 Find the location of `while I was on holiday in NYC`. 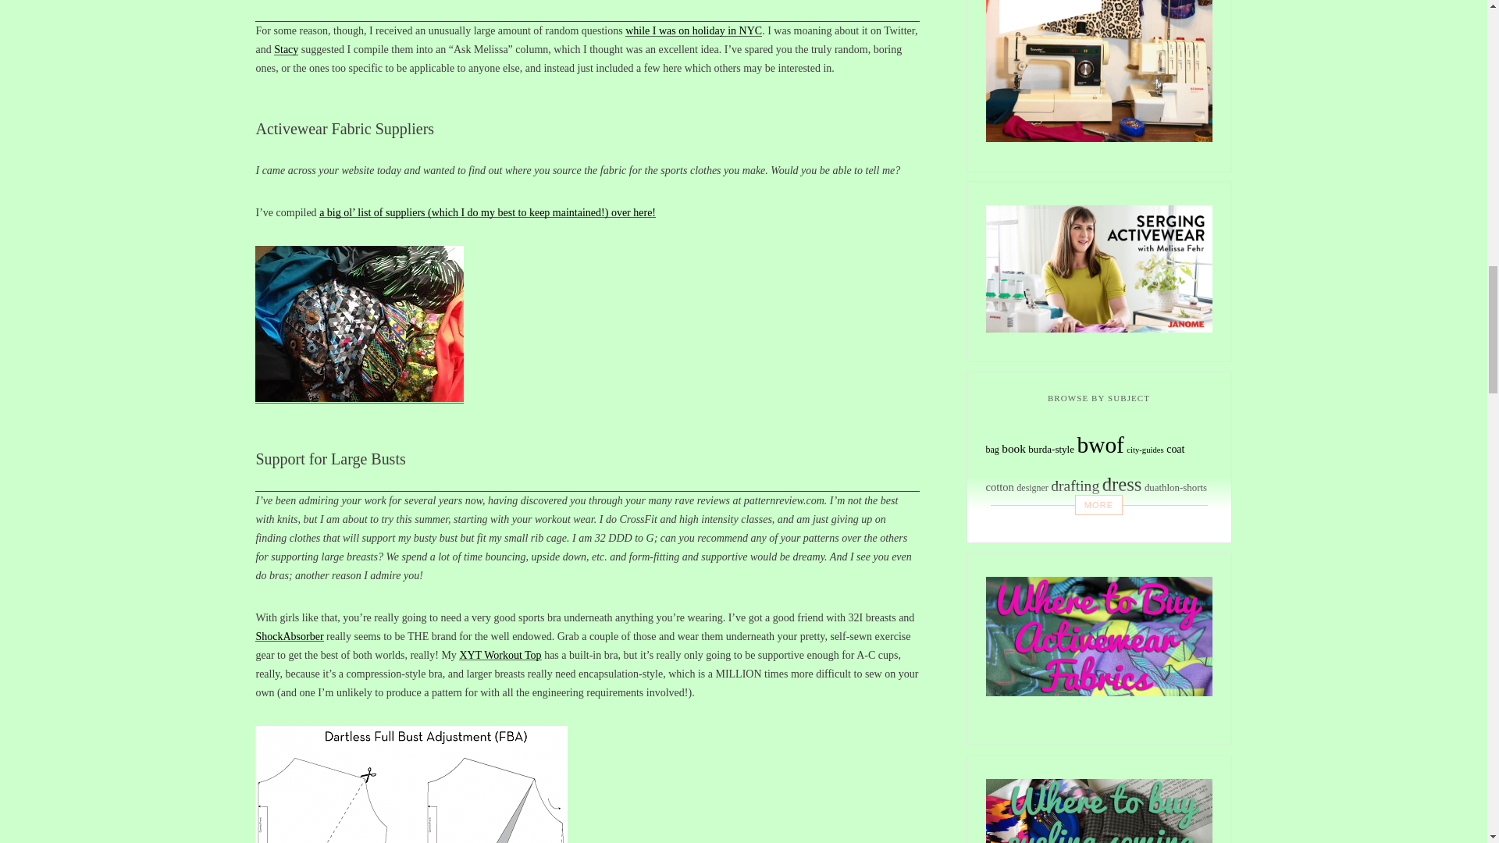

while I was on holiday in NYC is located at coordinates (693, 31).